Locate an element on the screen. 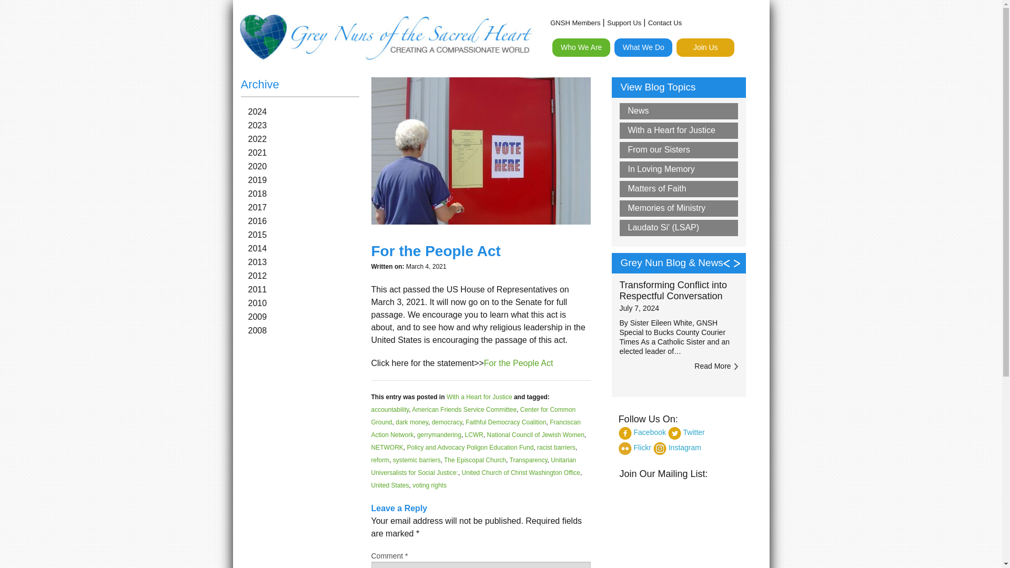  Support Us is located at coordinates (624, 23).